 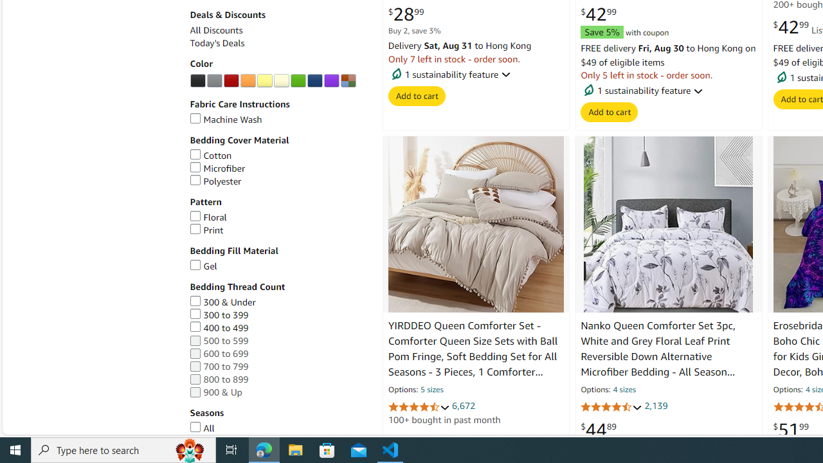 What do you see at coordinates (217, 44) in the screenshot?
I see `Today's Deals` at bounding box center [217, 44].